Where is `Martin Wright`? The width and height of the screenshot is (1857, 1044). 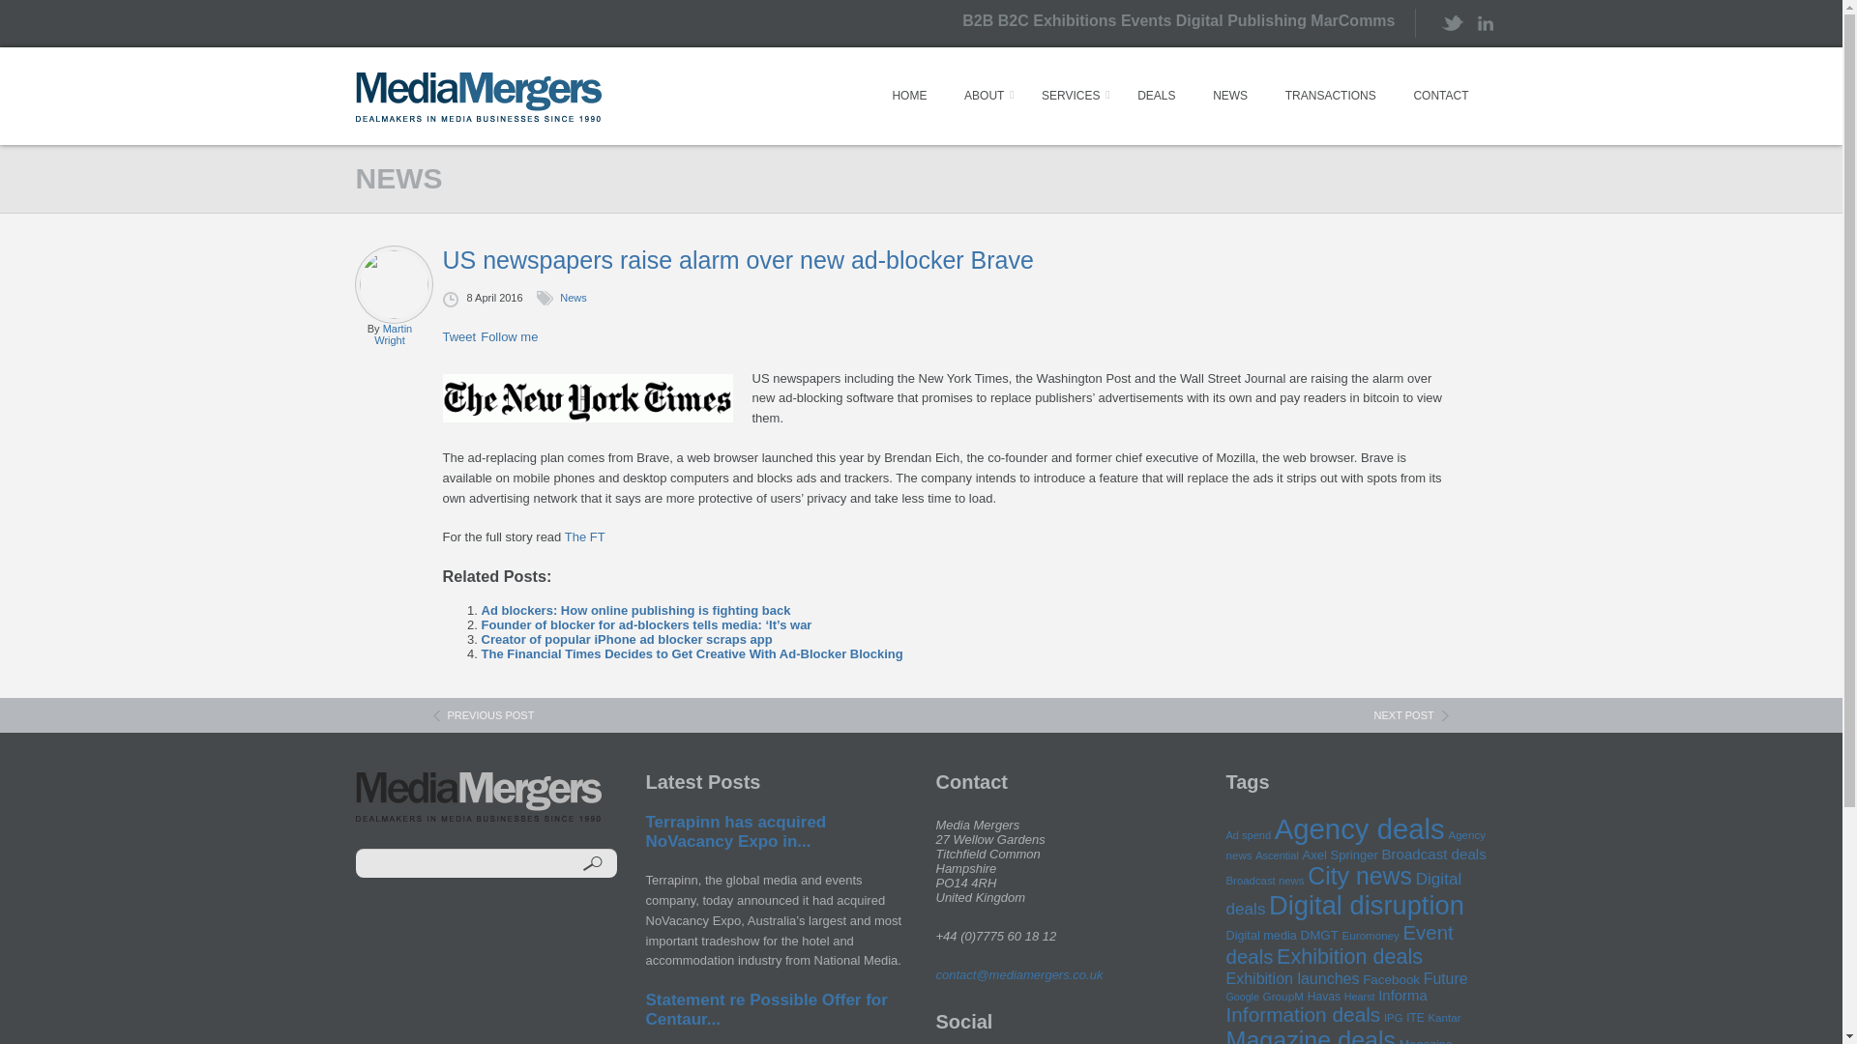
Martin Wright is located at coordinates (393, 333).